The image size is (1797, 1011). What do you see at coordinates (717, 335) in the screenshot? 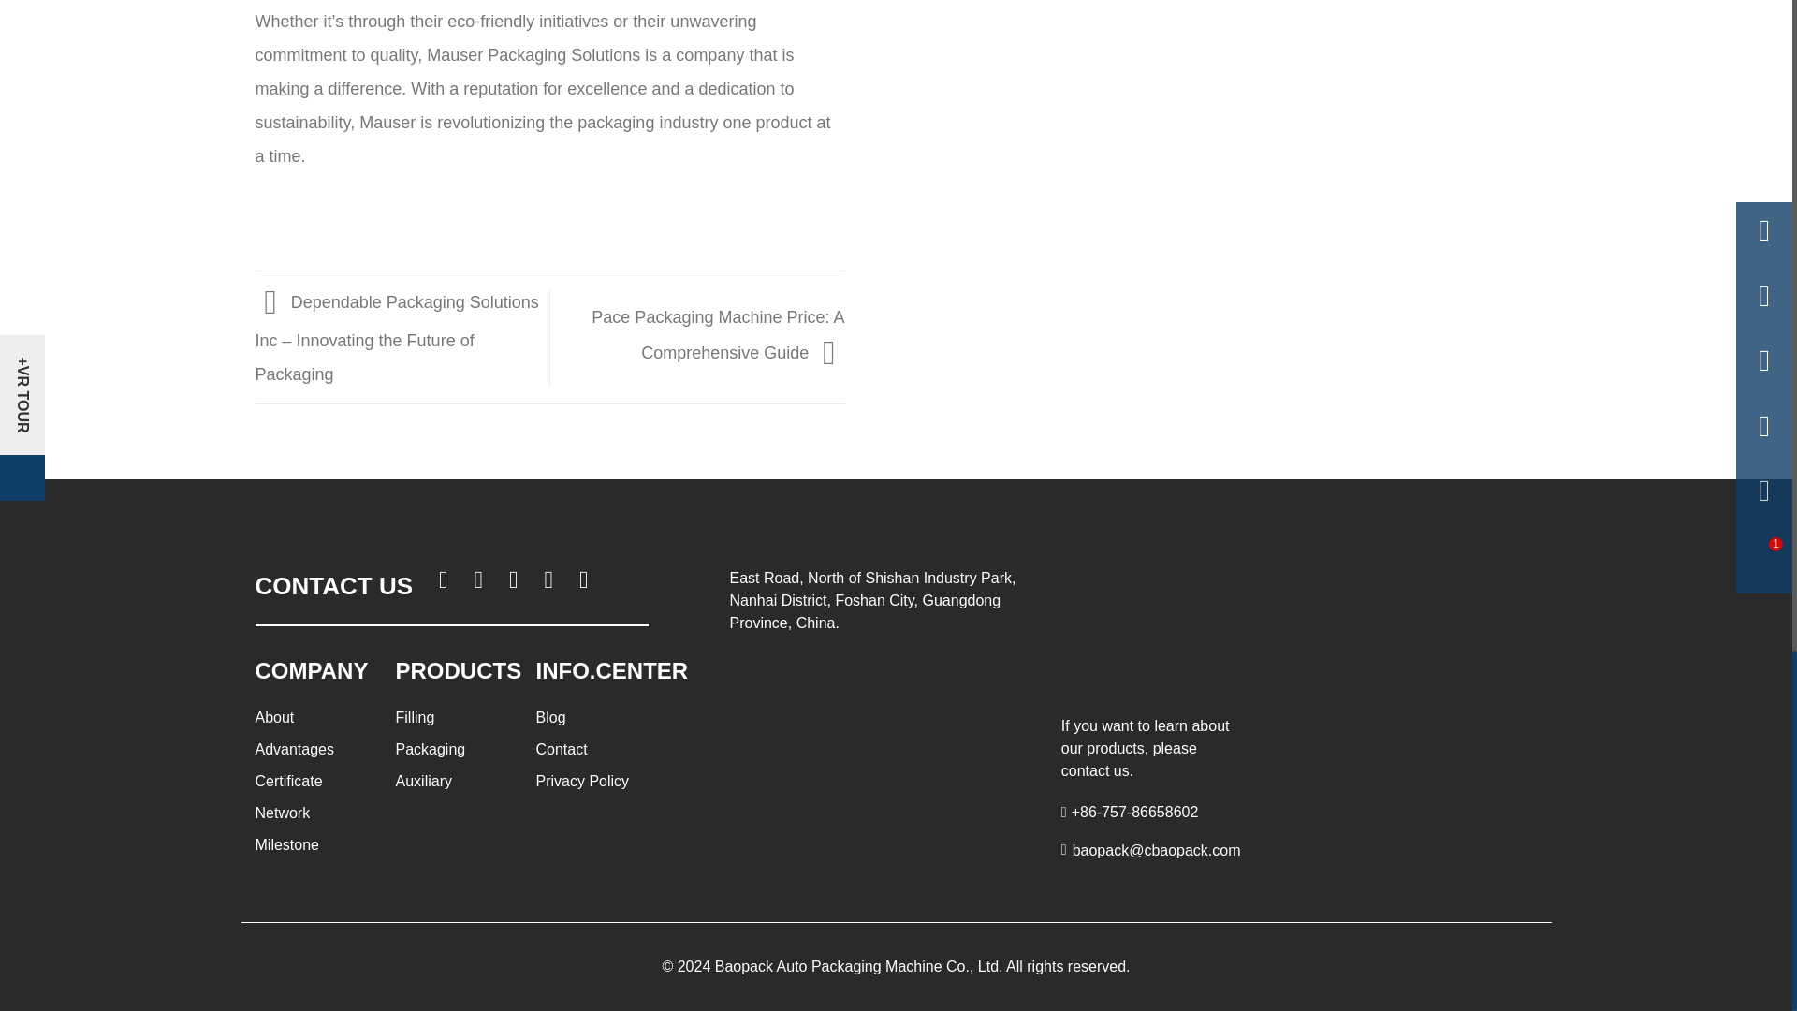
I see `Pace Packaging Machine Price: A Comprehensive Guide` at bounding box center [717, 335].